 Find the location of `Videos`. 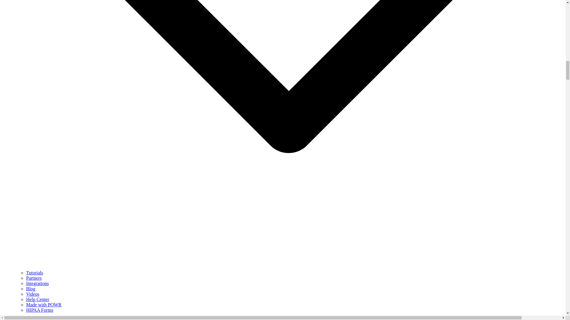

Videos is located at coordinates (33, 294).